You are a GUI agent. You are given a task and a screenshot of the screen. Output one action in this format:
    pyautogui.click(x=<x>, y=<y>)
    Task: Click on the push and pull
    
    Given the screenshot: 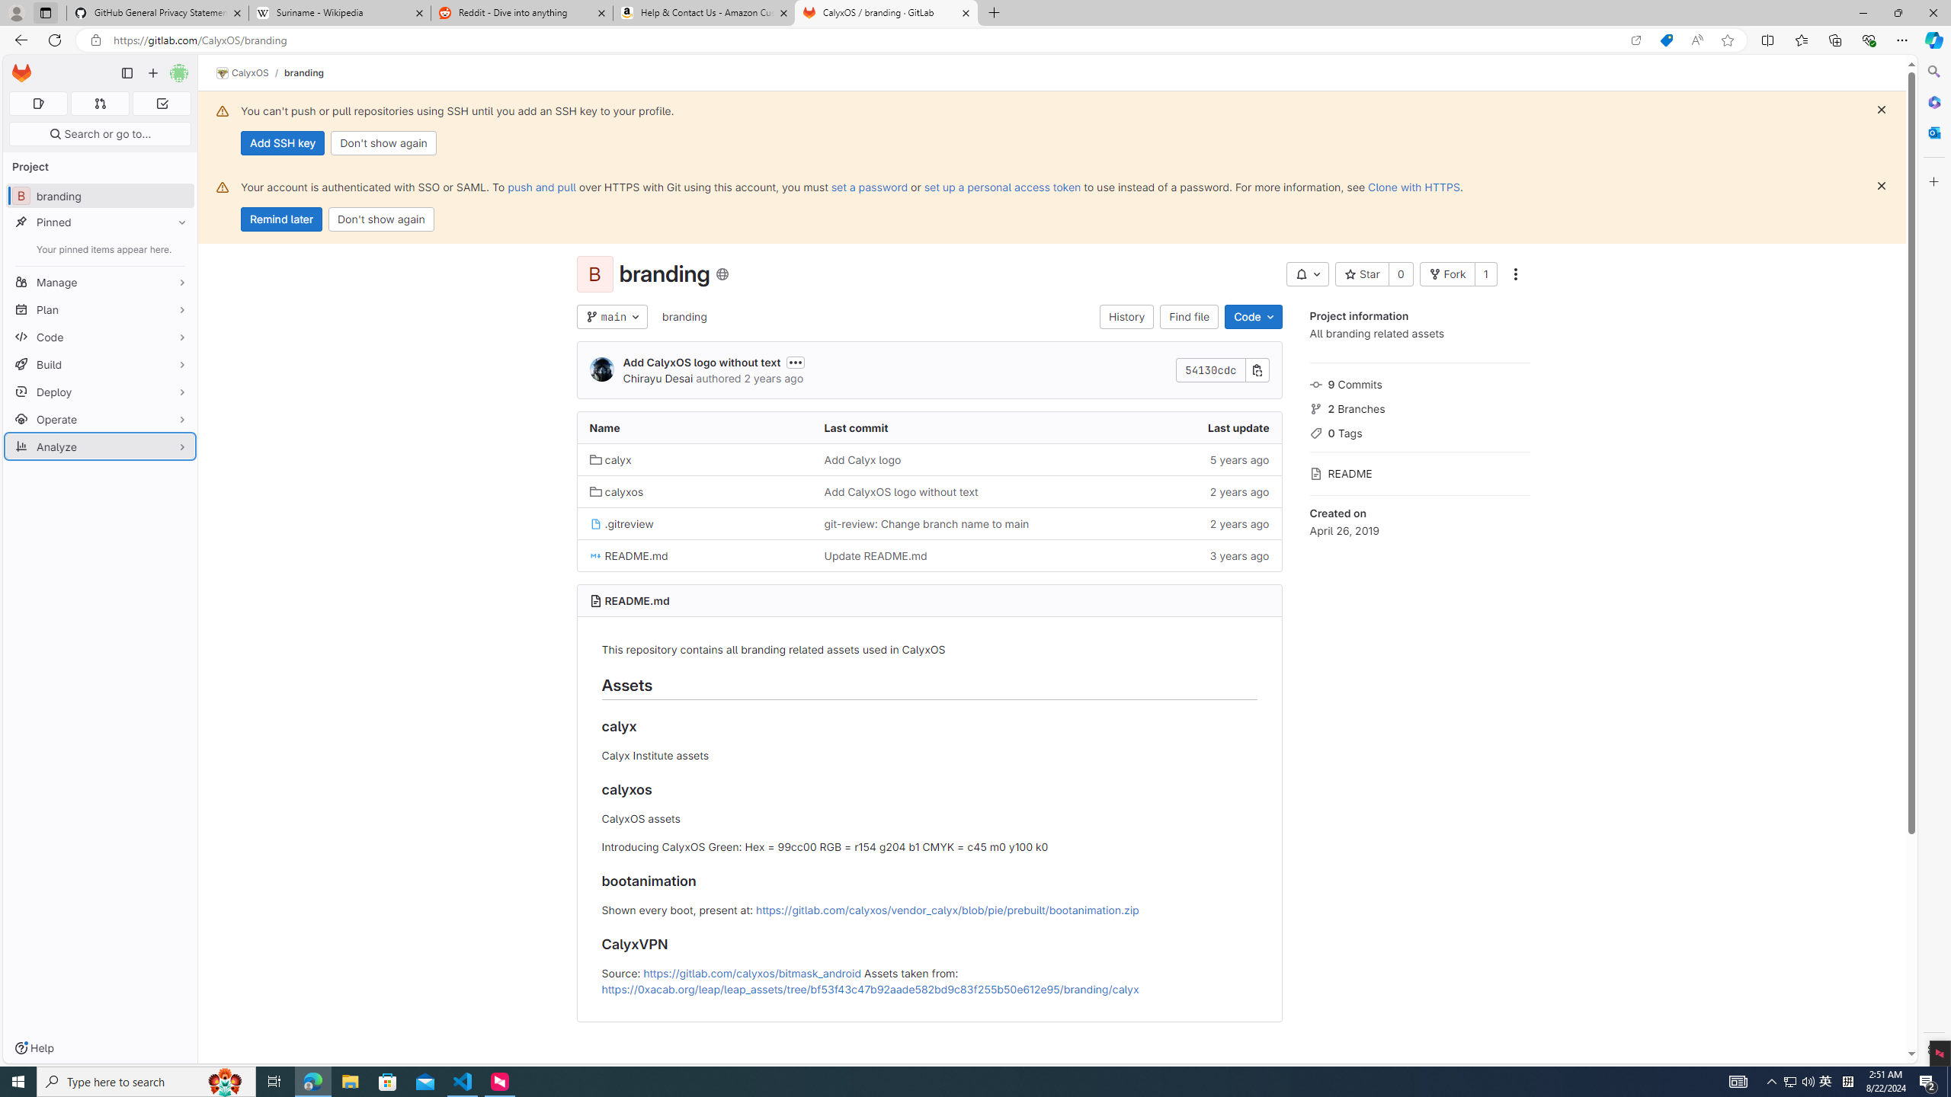 What is the action you would take?
    pyautogui.click(x=541, y=187)
    